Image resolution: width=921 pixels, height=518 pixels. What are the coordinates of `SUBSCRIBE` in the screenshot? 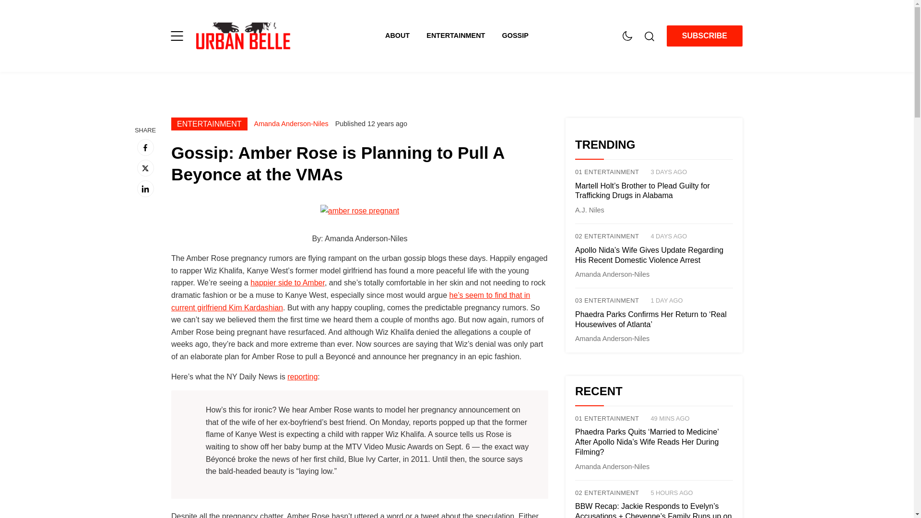 It's located at (704, 35).